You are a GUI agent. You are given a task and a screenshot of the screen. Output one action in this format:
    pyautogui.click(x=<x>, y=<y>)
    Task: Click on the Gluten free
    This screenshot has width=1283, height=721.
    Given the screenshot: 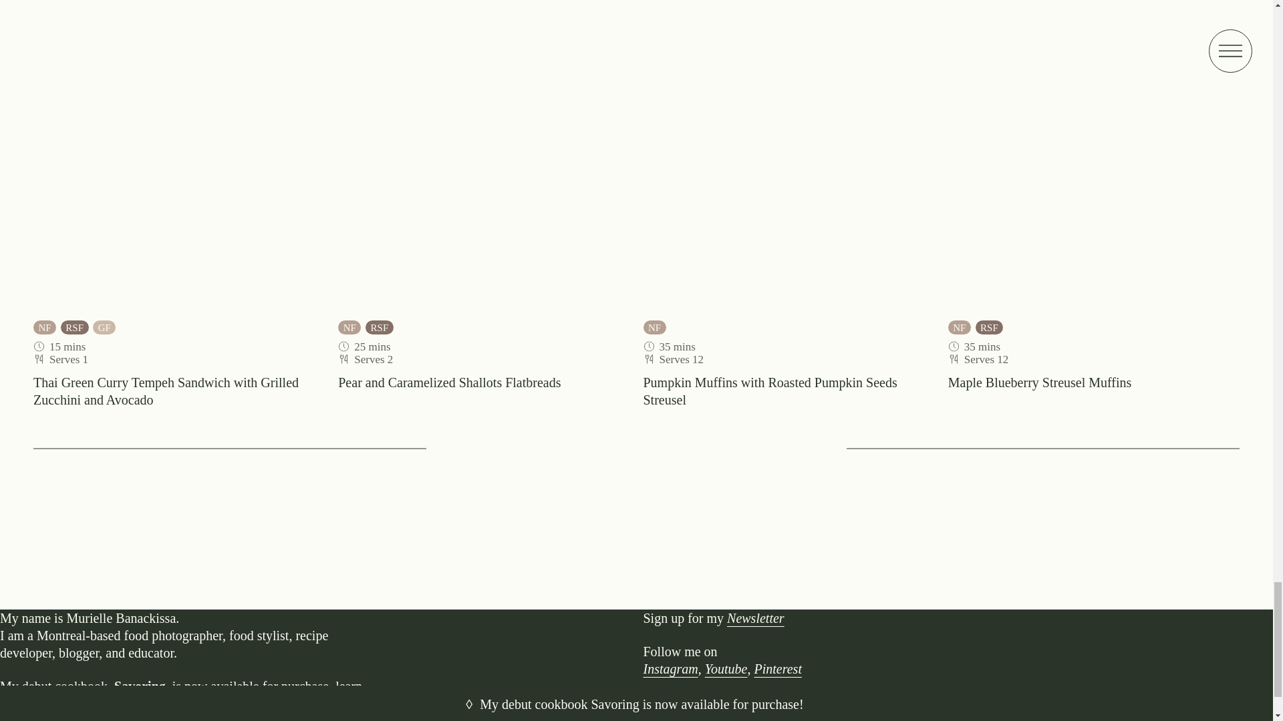 What is the action you would take?
    pyautogui.click(x=104, y=327)
    